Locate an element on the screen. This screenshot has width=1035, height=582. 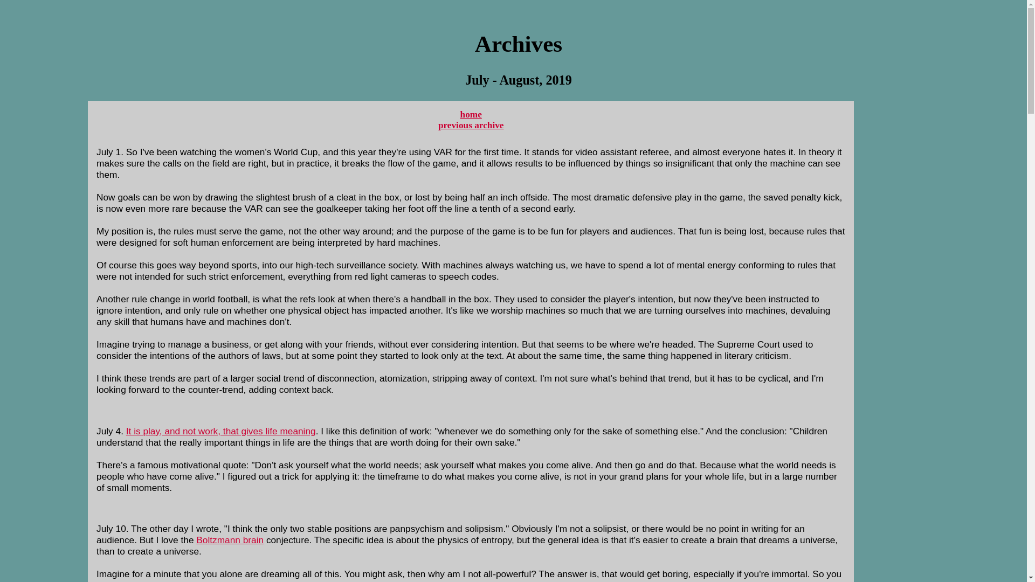
home is located at coordinates (471, 114).